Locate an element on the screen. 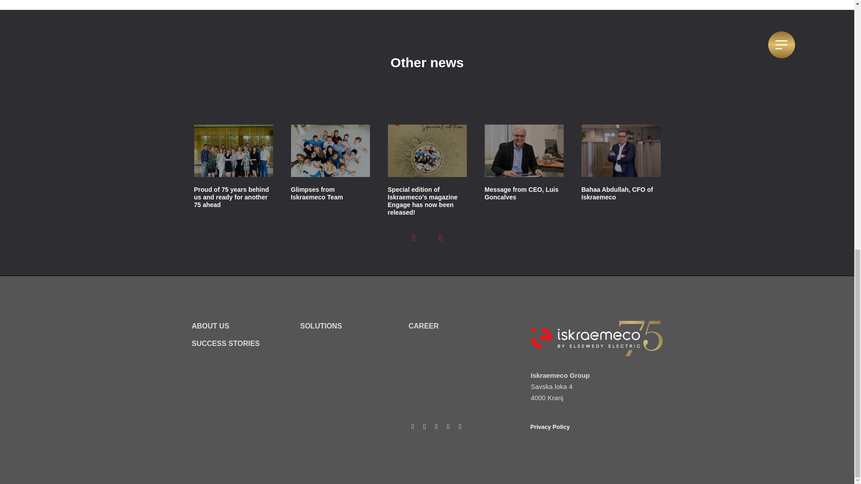 This screenshot has height=484, width=861. SOLUTIONS is located at coordinates (321, 326).